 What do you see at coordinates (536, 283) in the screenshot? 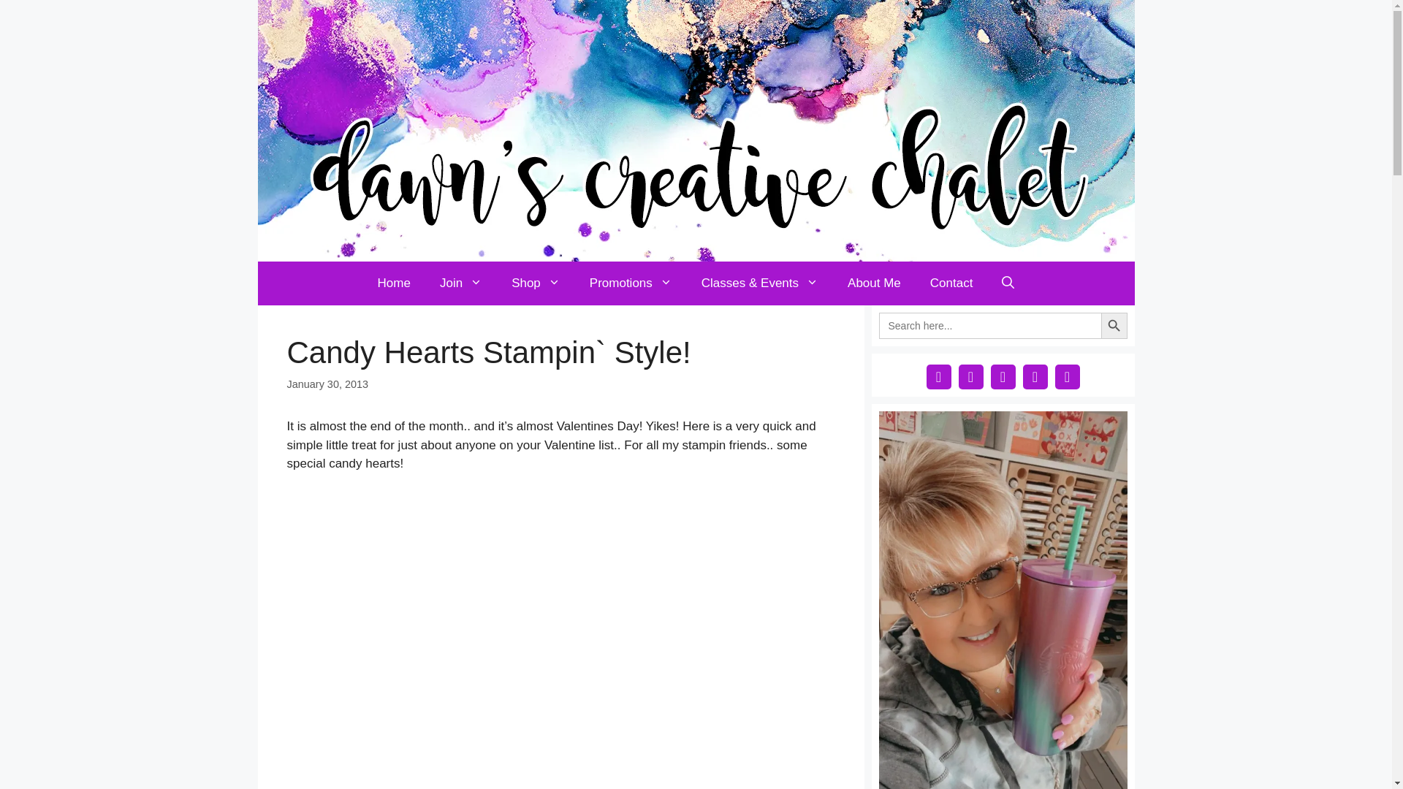
I see `Shop` at bounding box center [536, 283].